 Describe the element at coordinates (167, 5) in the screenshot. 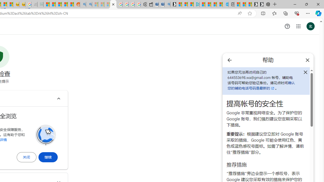

I see `Bing Real Estate - Home sales and rental listings` at that location.